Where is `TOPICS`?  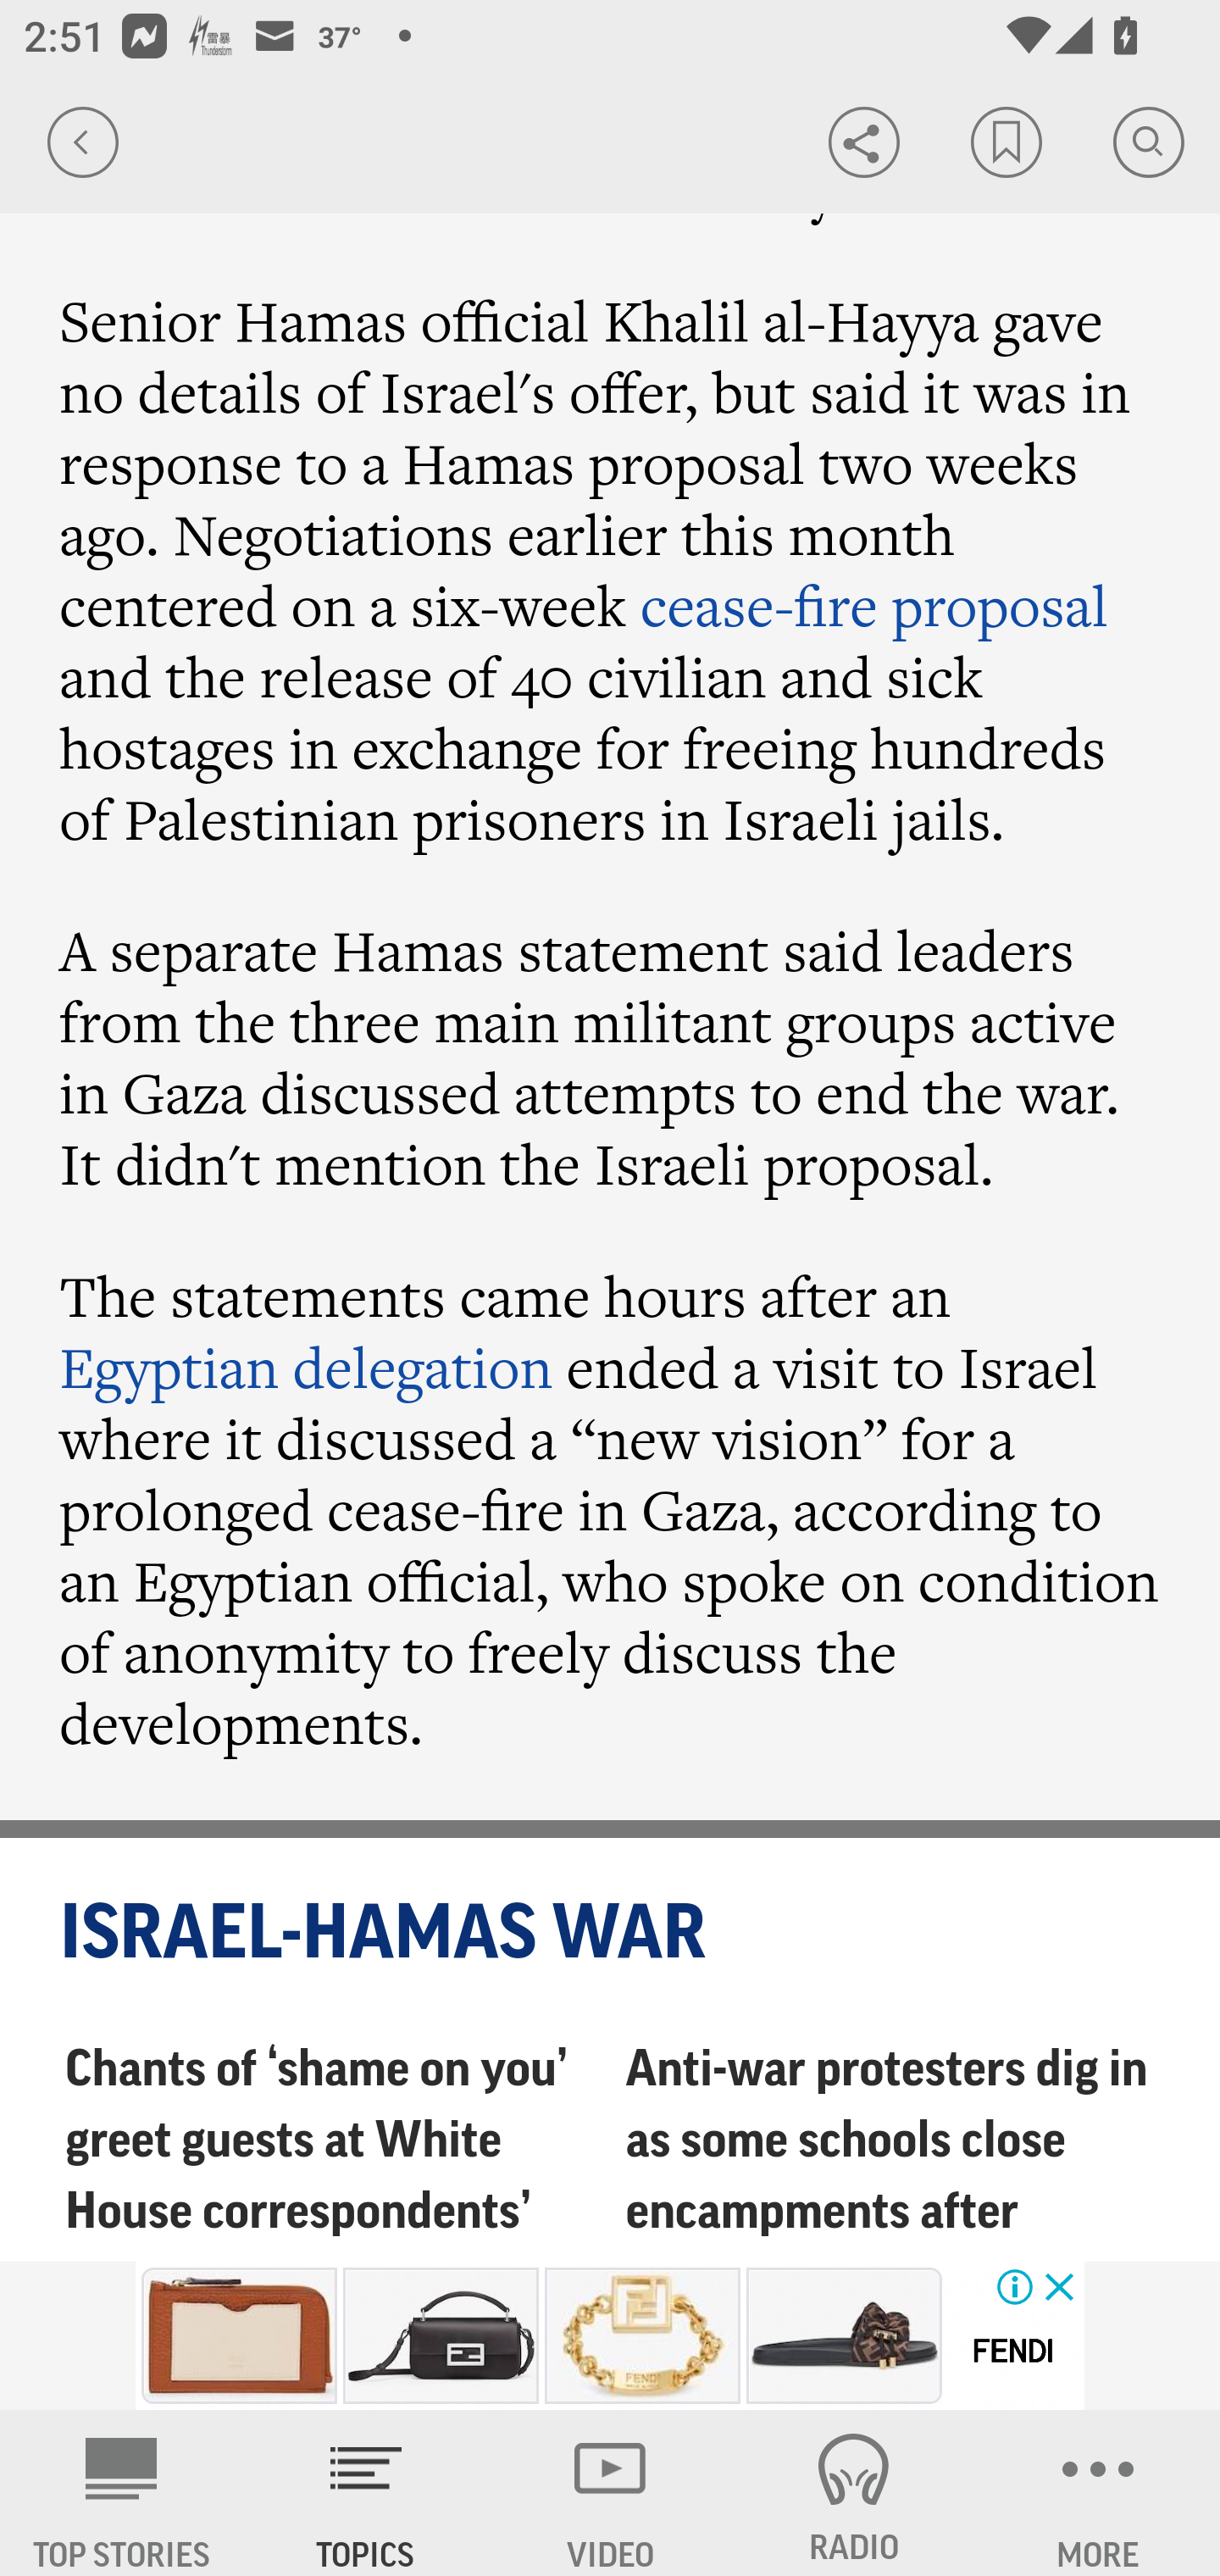
TOPICS is located at coordinates (366, 2493).